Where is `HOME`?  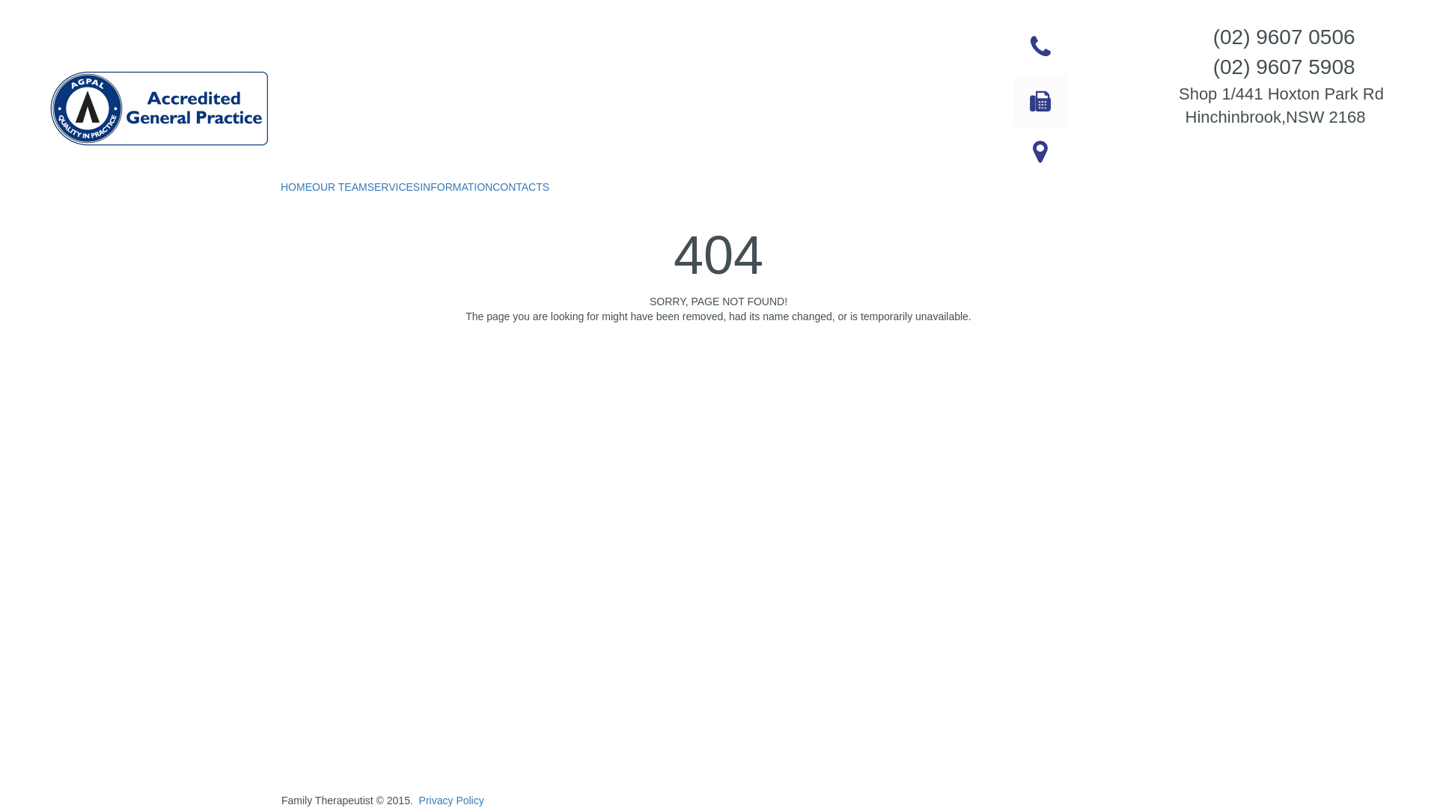
HOME is located at coordinates (296, 187).